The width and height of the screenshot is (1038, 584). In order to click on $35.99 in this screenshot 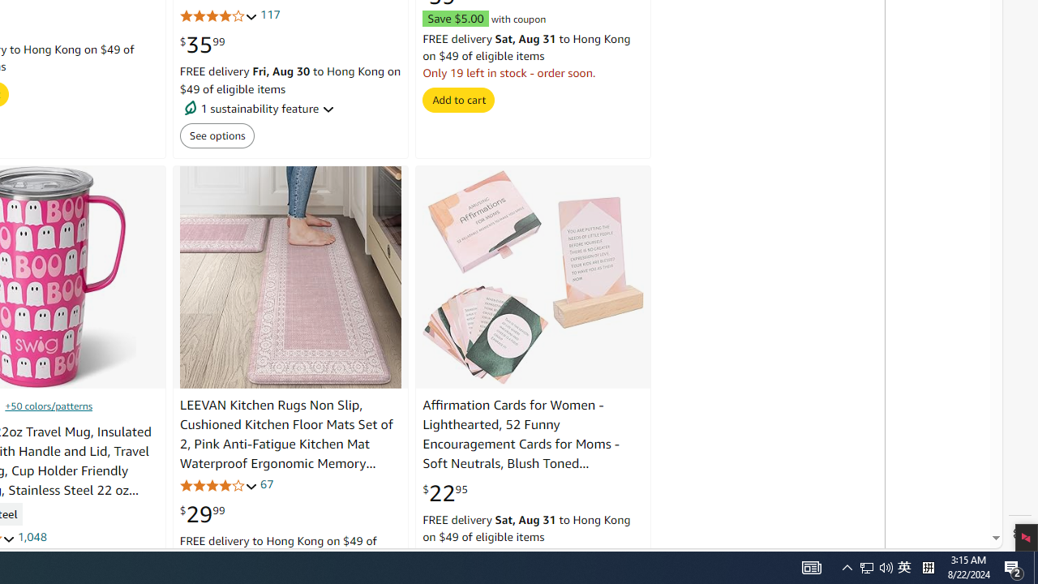, I will do `click(202, 45)`.